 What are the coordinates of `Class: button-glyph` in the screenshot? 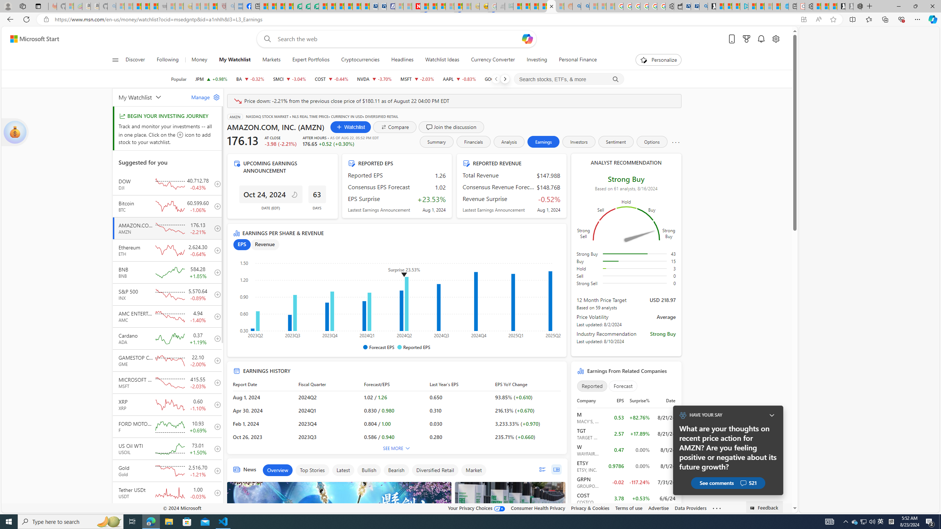 It's located at (115, 60).